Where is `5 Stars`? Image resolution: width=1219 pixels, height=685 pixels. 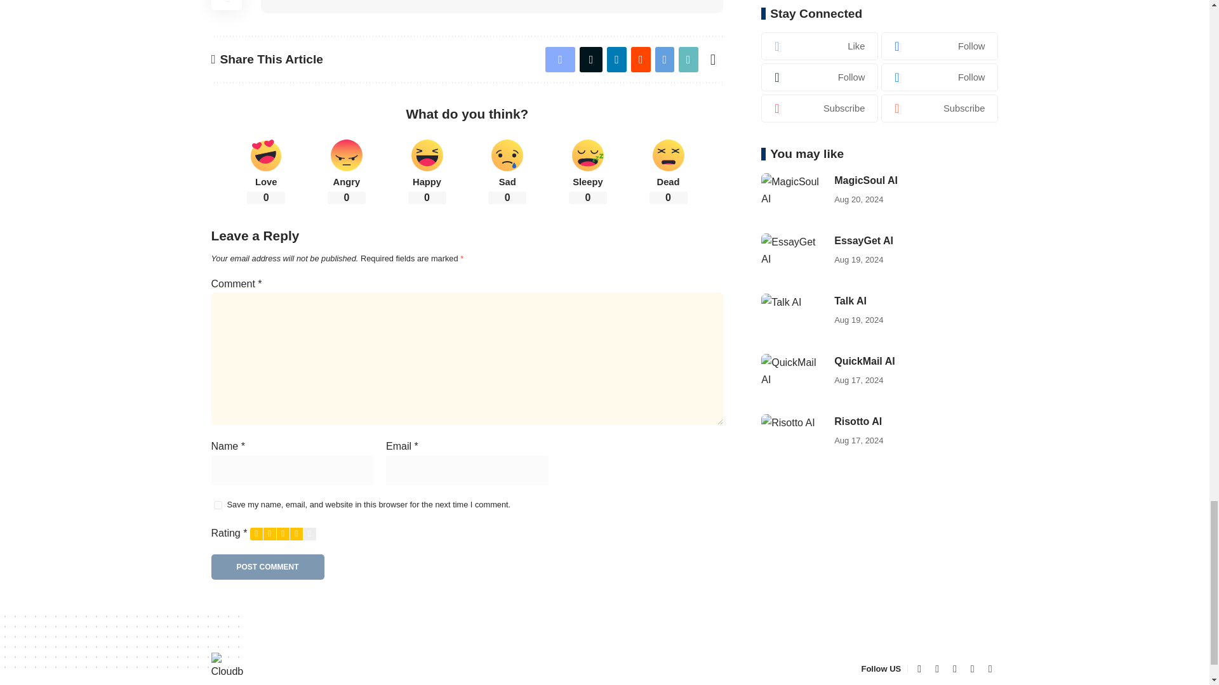 5 Stars is located at coordinates (310, 534).